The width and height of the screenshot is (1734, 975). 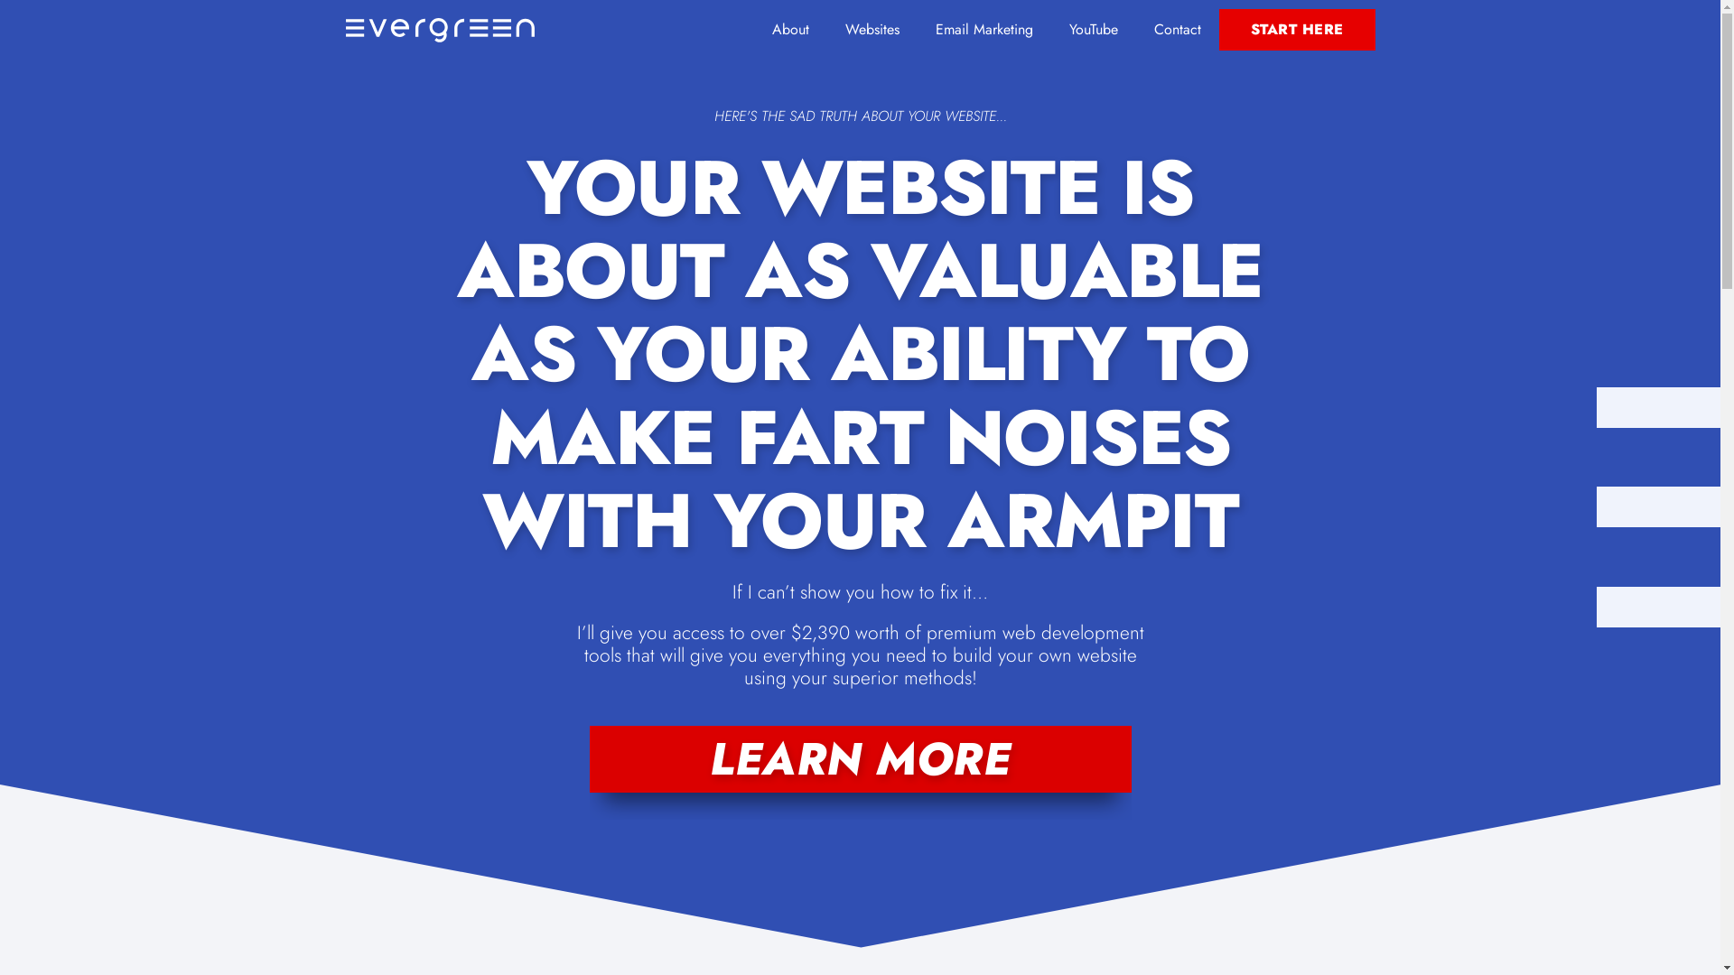 What do you see at coordinates (1094, 30) in the screenshot?
I see `YouTube` at bounding box center [1094, 30].